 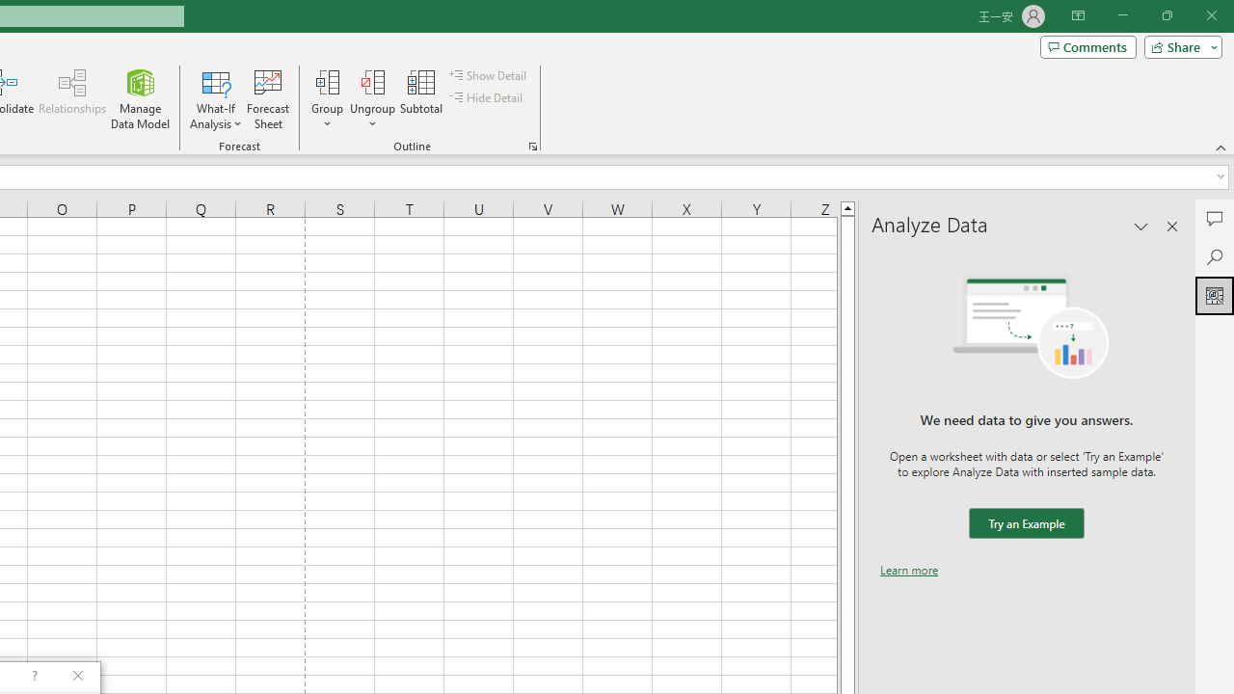 I want to click on Search, so click(x=1215, y=256).